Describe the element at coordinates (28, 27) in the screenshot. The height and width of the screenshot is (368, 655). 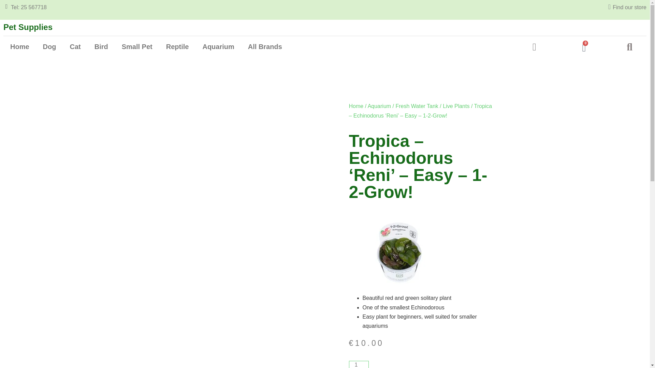
I see `Pet Supplies` at that location.